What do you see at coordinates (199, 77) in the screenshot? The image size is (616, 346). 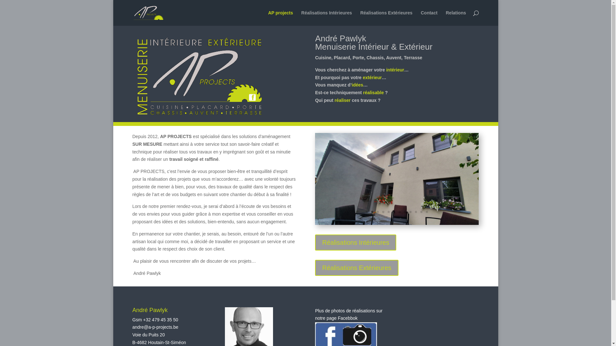 I see `logo-a-p-projects` at bounding box center [199, 77].